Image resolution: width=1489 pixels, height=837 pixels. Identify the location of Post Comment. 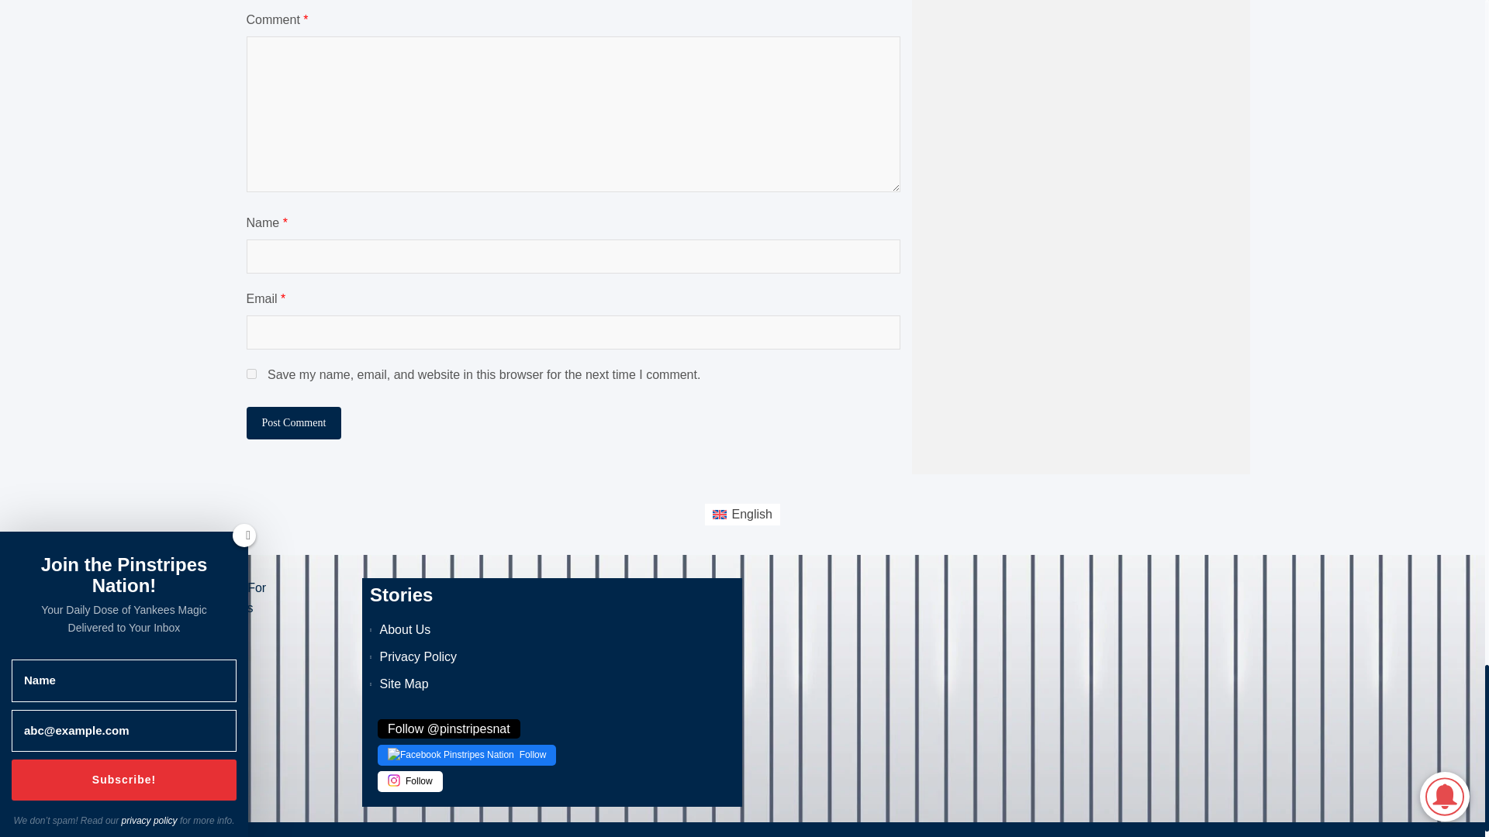
(295, 423).